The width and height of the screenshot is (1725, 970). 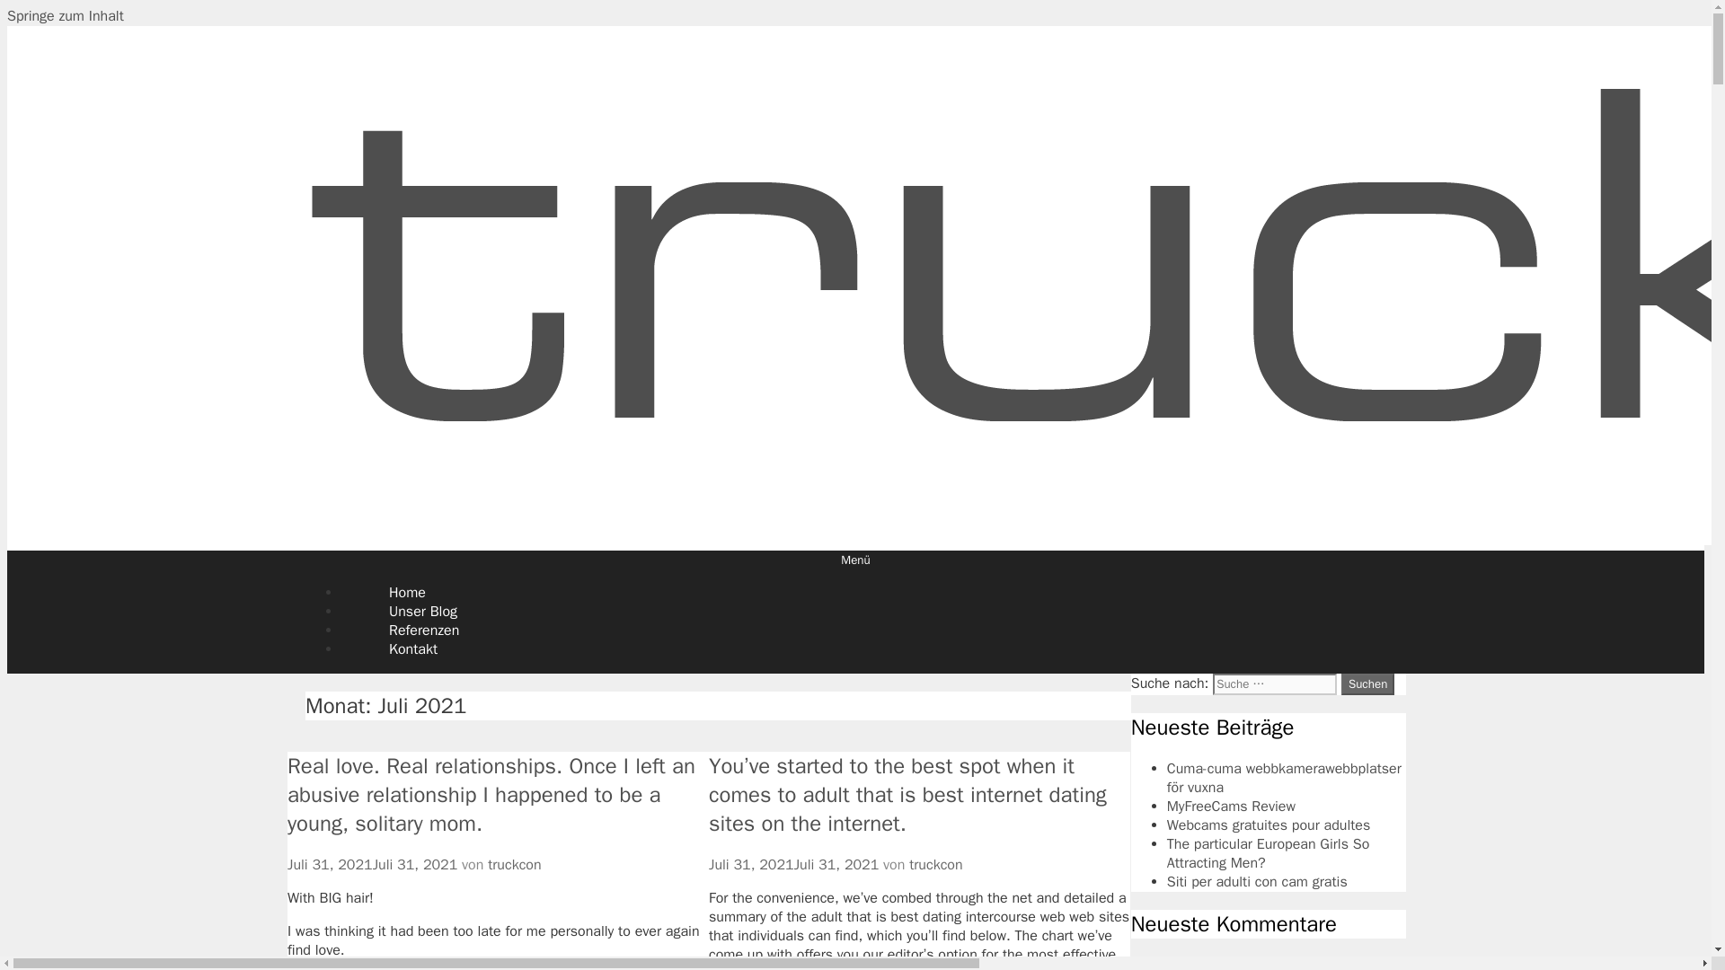 What do you see at coordinates (935, 864) in the screenshot?
I see `truckcon` at bounding box center [935, 864].